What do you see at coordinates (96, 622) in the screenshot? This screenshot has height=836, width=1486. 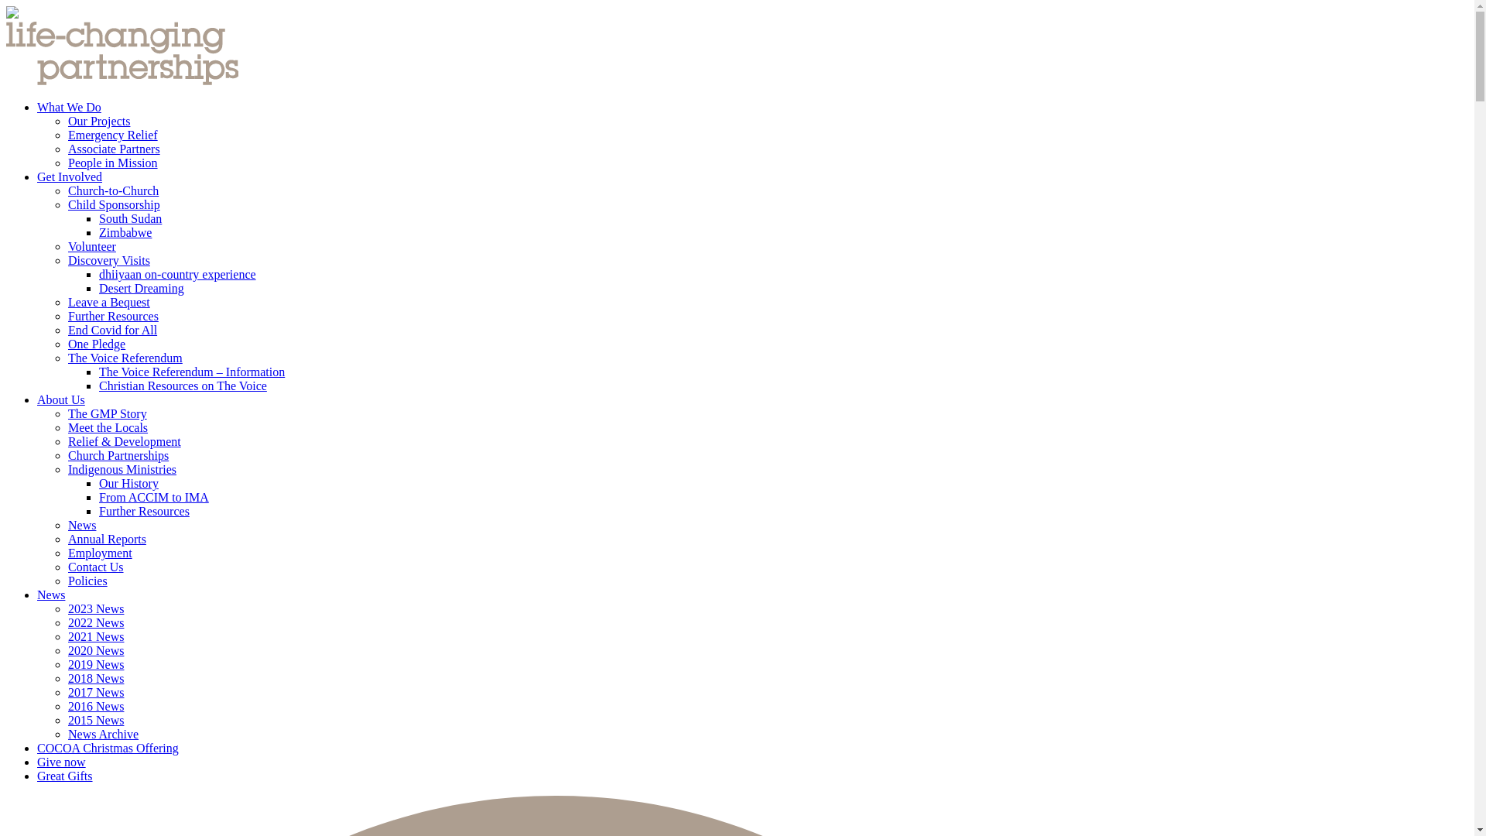 I see `2022 News` at bounding box center [96, 622].